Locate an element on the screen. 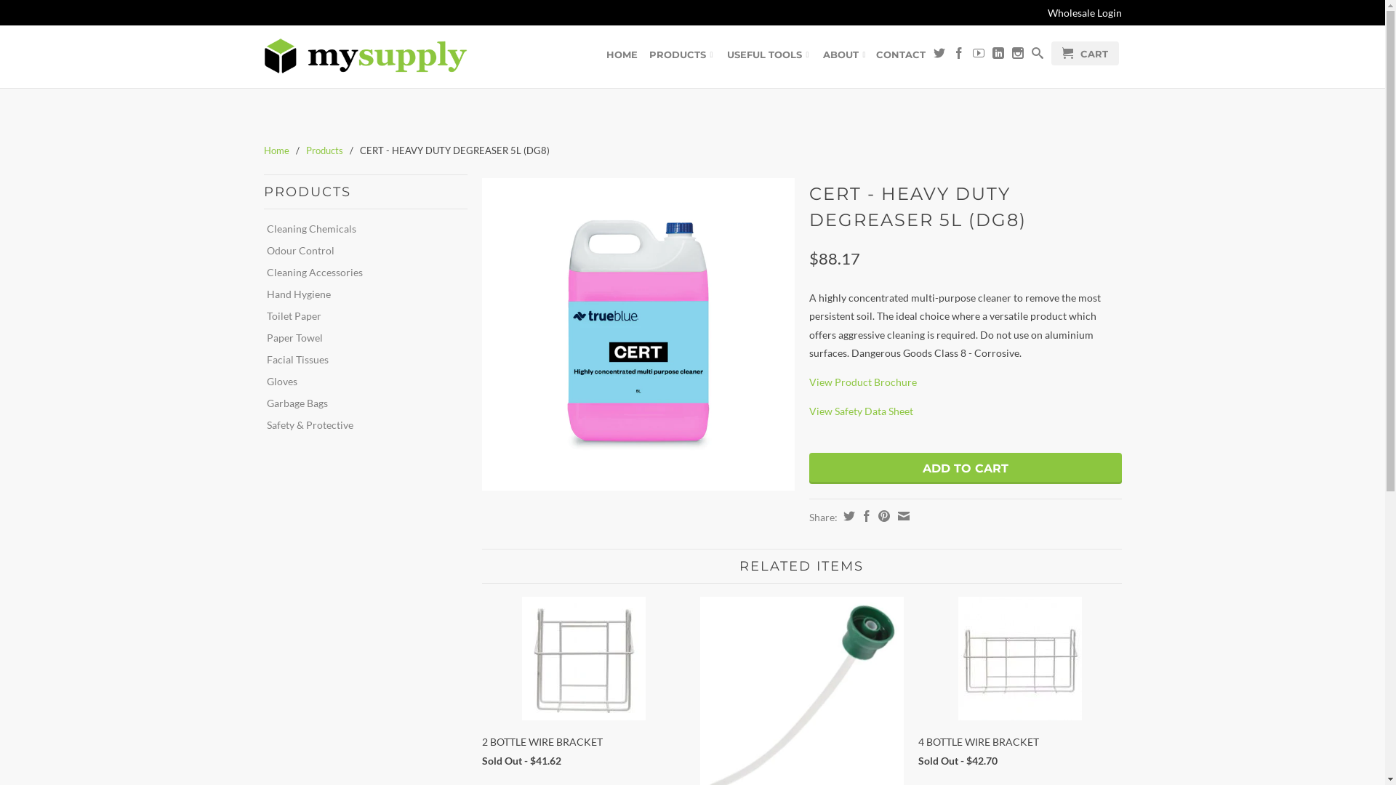  Search is located at coordinates (1037, 56).